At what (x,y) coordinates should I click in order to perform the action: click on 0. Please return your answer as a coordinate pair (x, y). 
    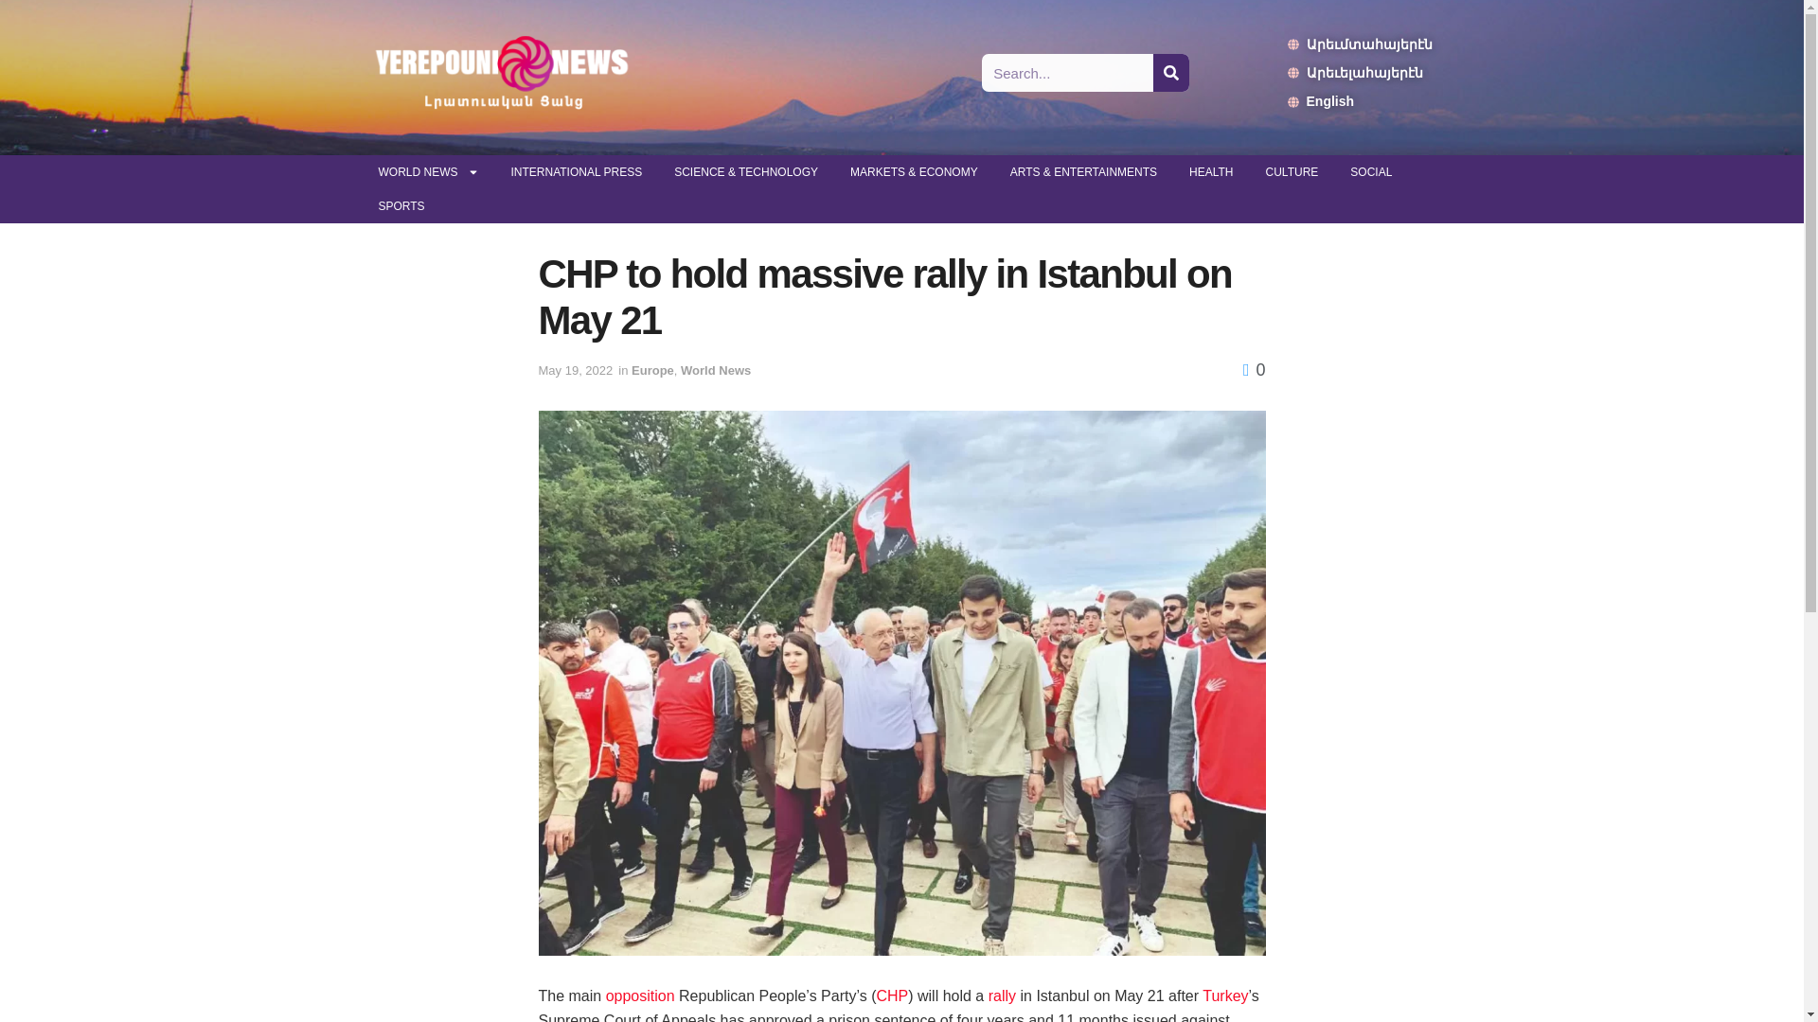
    Looking at the image, I should click on (1254, 369).